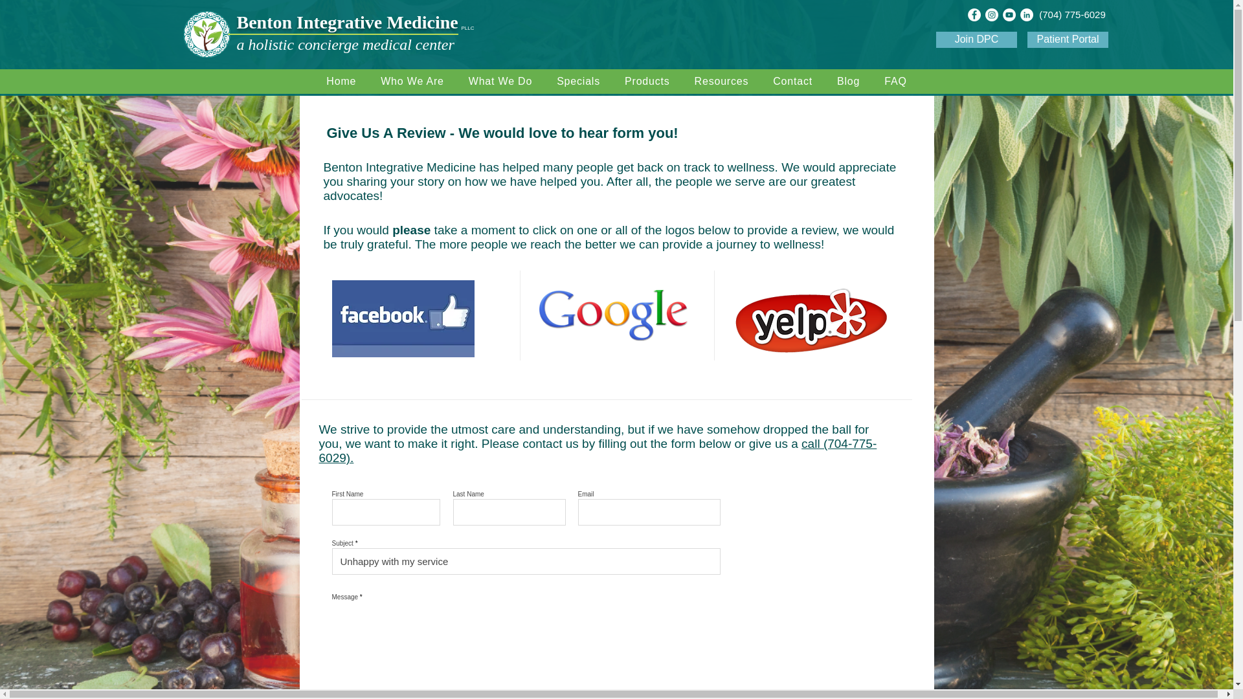  I want to click on Join DPC, so click(976, 39).